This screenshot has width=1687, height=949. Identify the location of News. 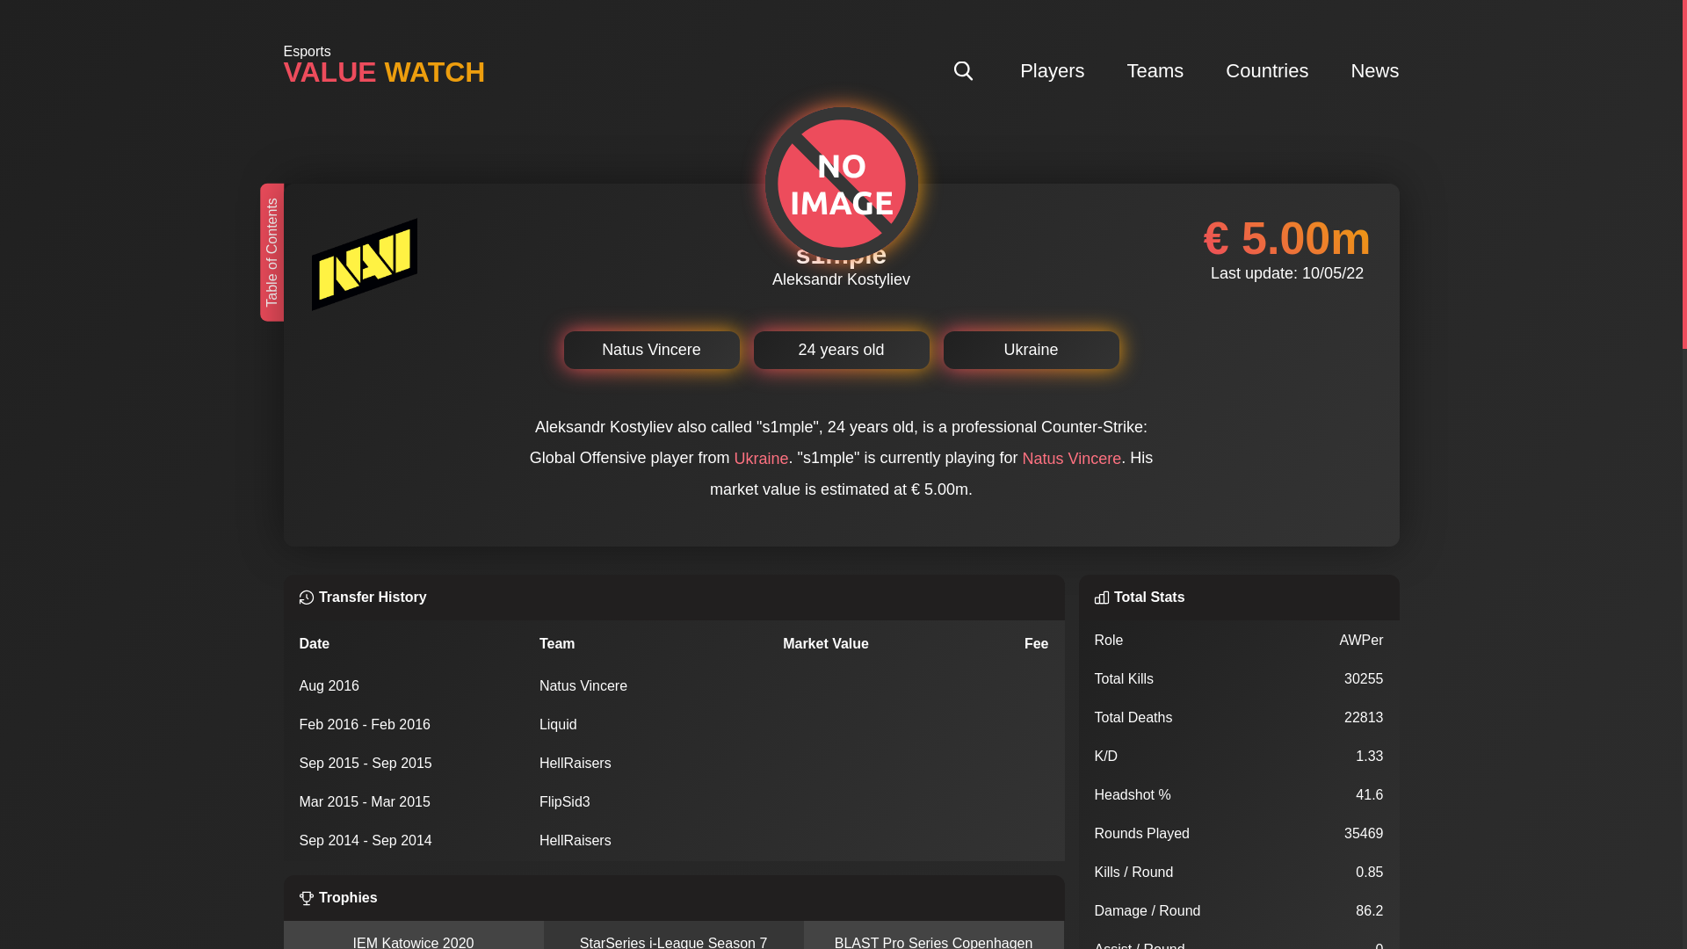
(1374, 69).